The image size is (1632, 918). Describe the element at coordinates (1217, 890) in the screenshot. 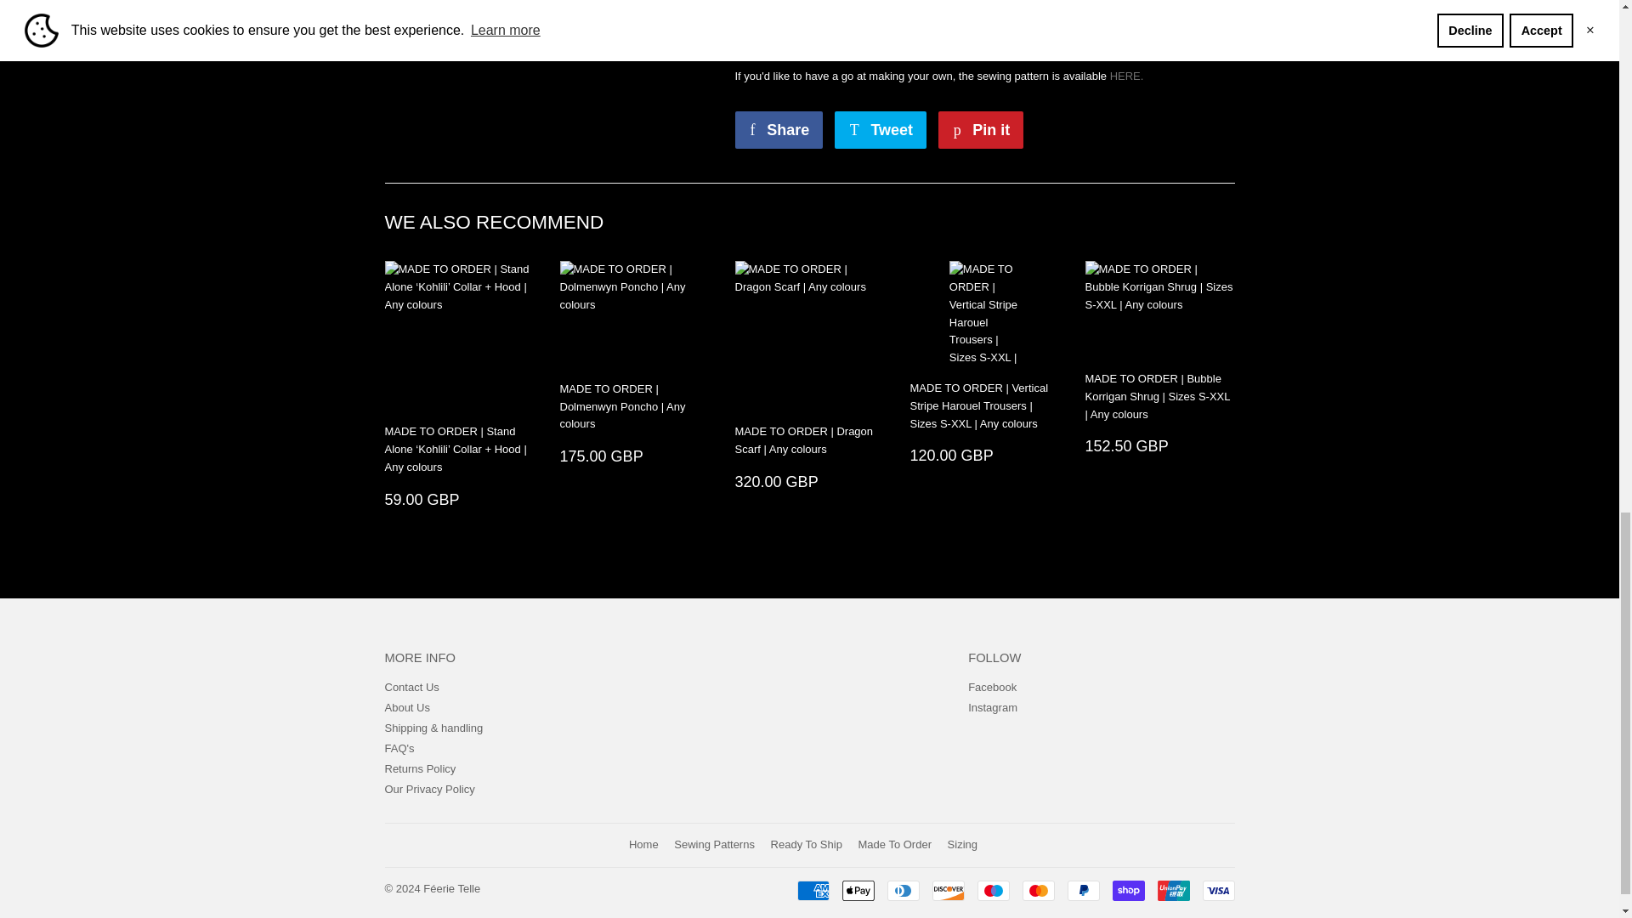

I see `Visa` at that location.